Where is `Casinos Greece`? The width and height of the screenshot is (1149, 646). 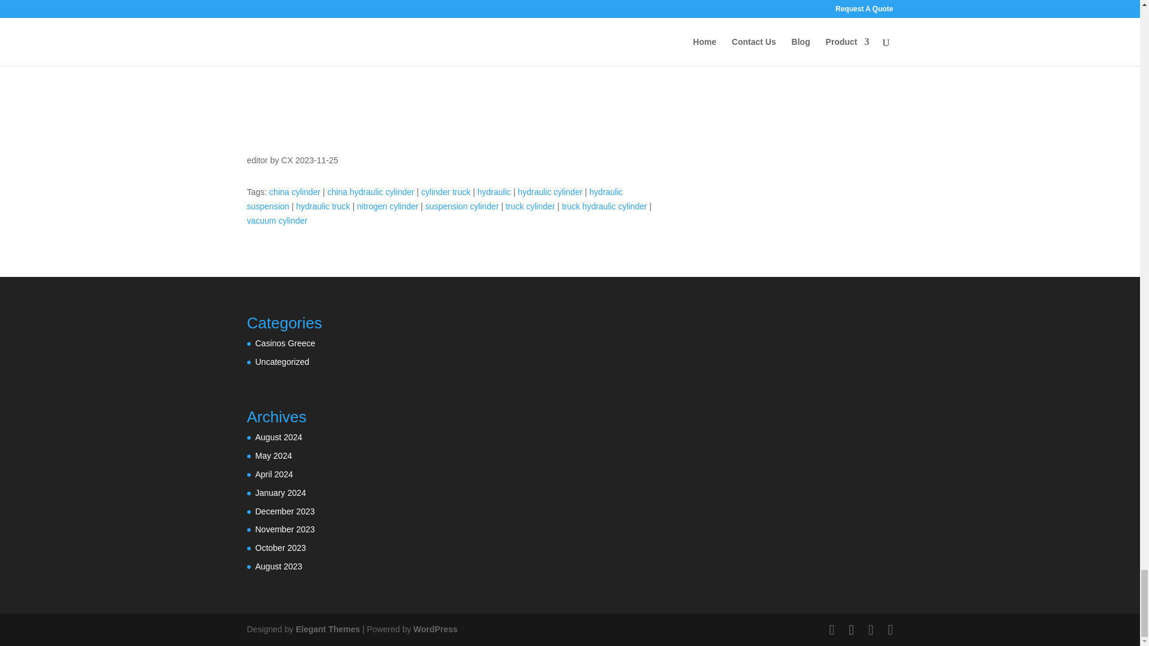 Casinos Greece is located at coordinates (285, 343).